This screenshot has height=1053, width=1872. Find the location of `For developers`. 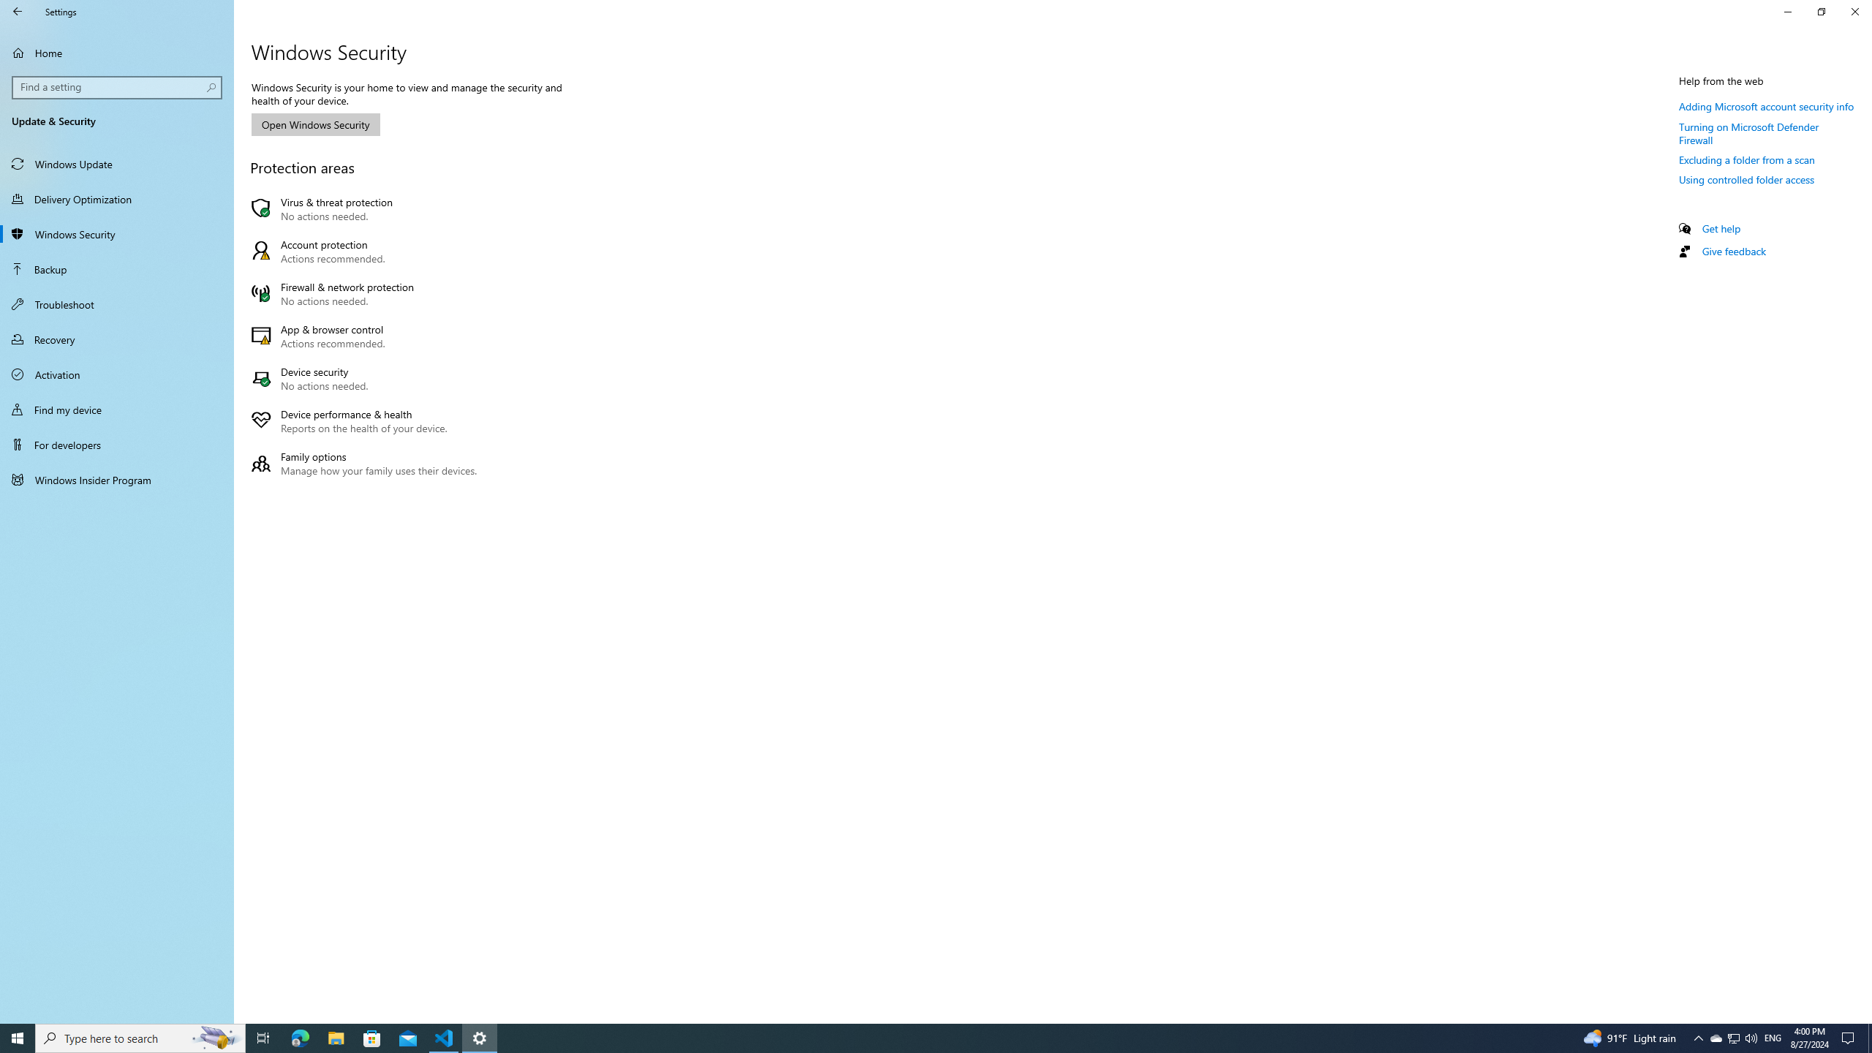

For developers is located at coordinates (117, 445).